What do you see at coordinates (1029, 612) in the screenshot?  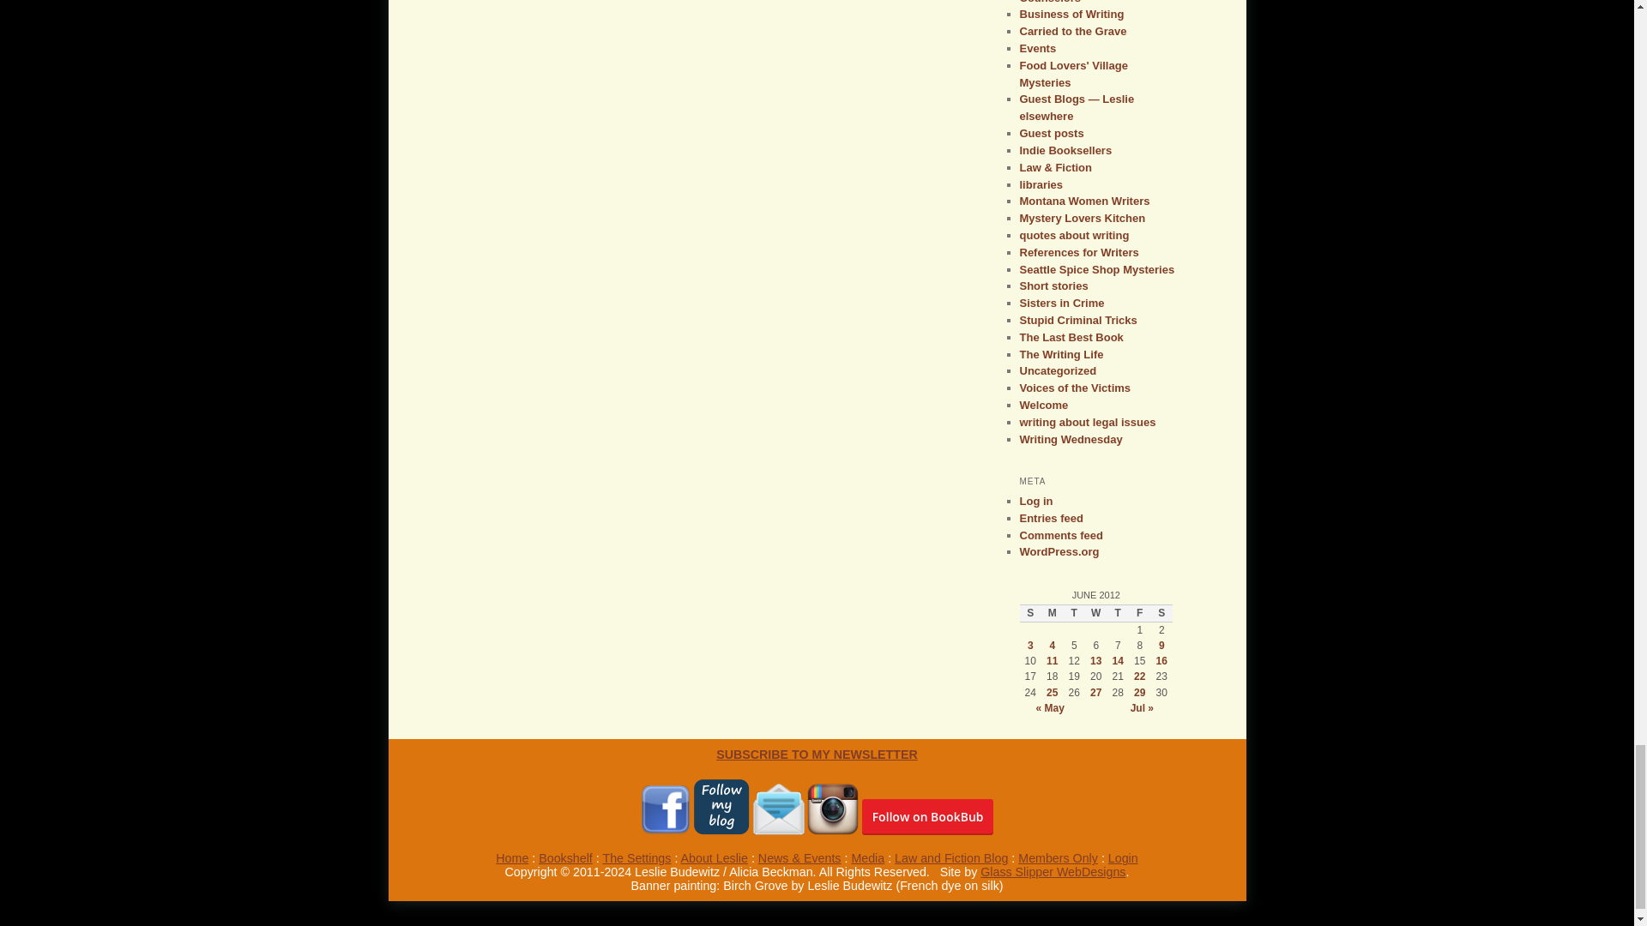 I see `Sunday` at bounding box center [1029, 612].